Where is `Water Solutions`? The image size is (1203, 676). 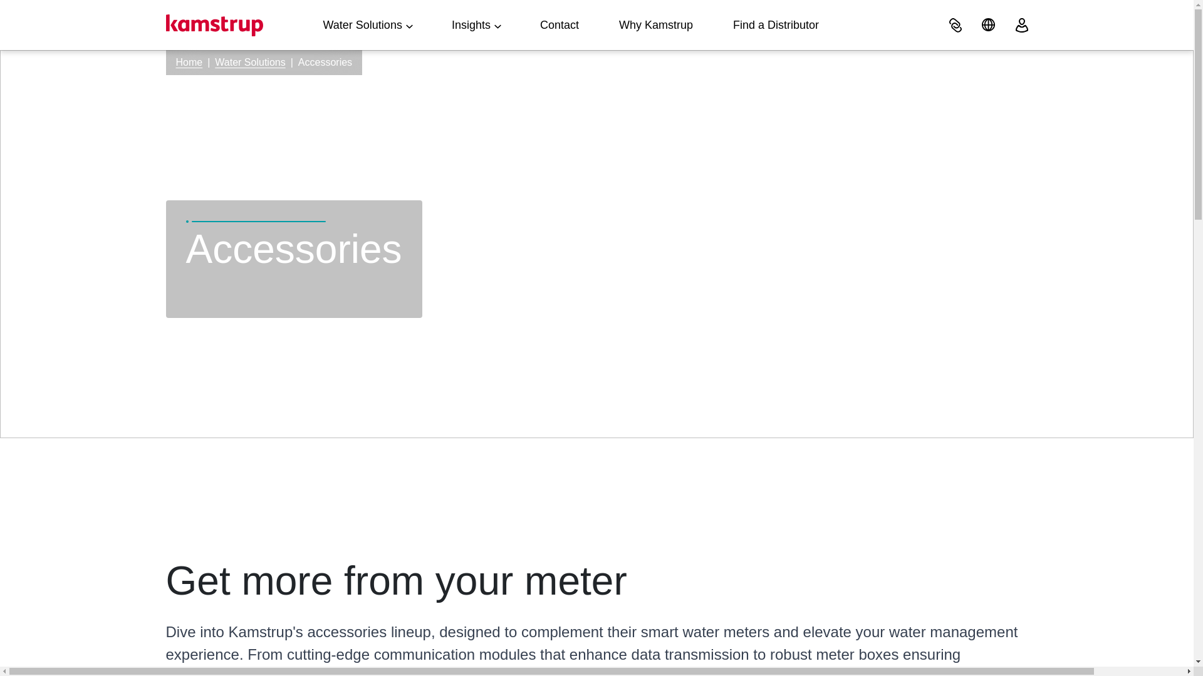 Water Solutions is located at coordinates (250, 62).